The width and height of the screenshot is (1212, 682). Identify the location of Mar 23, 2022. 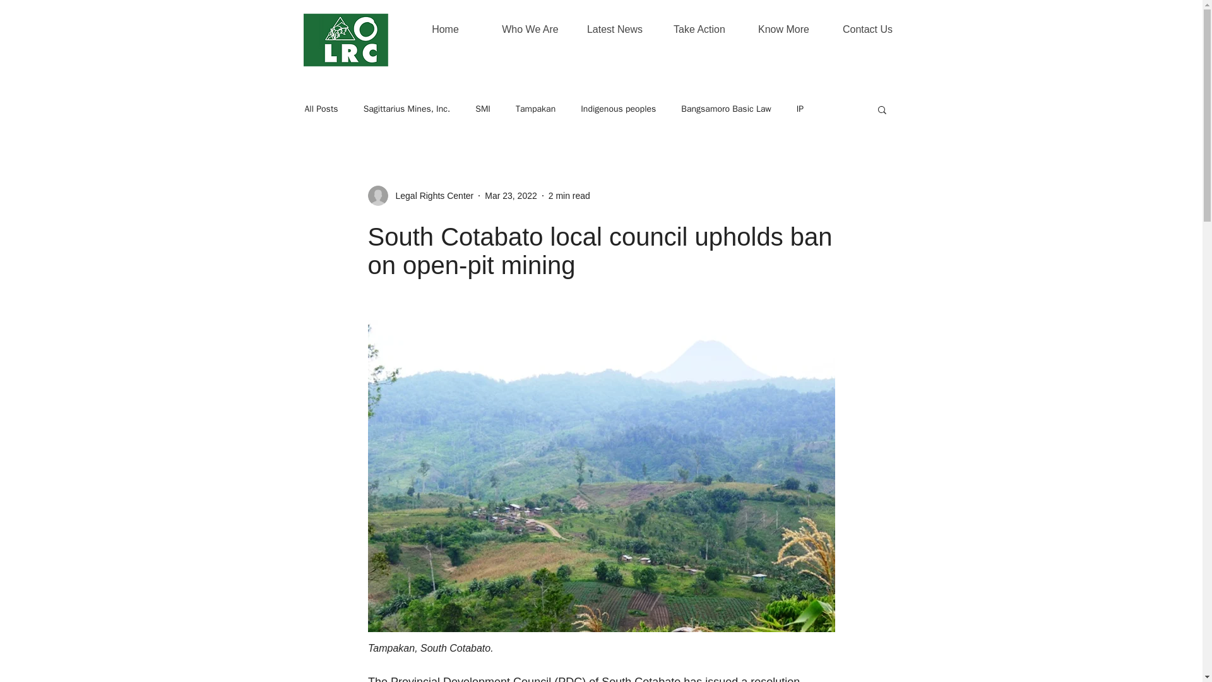
(511, 196).